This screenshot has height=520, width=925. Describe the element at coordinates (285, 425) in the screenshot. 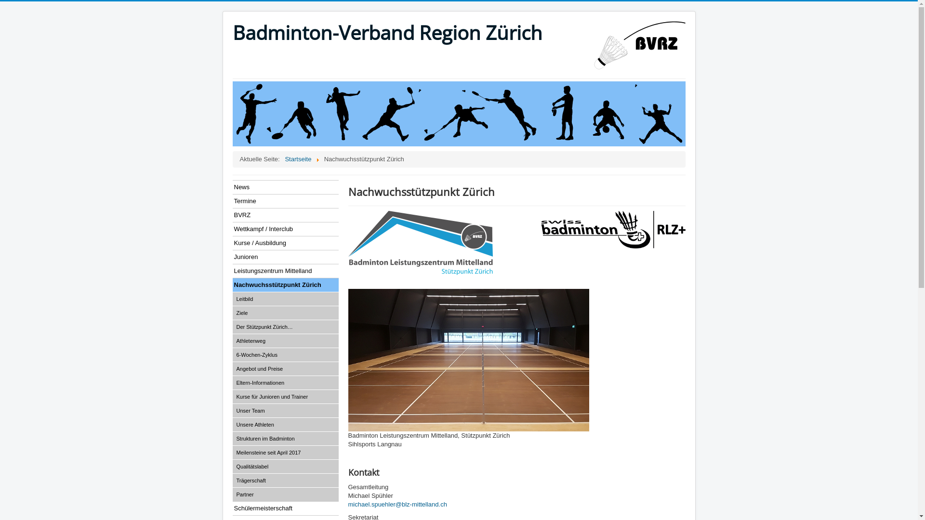

I see `Unsere Athleten` at that location.